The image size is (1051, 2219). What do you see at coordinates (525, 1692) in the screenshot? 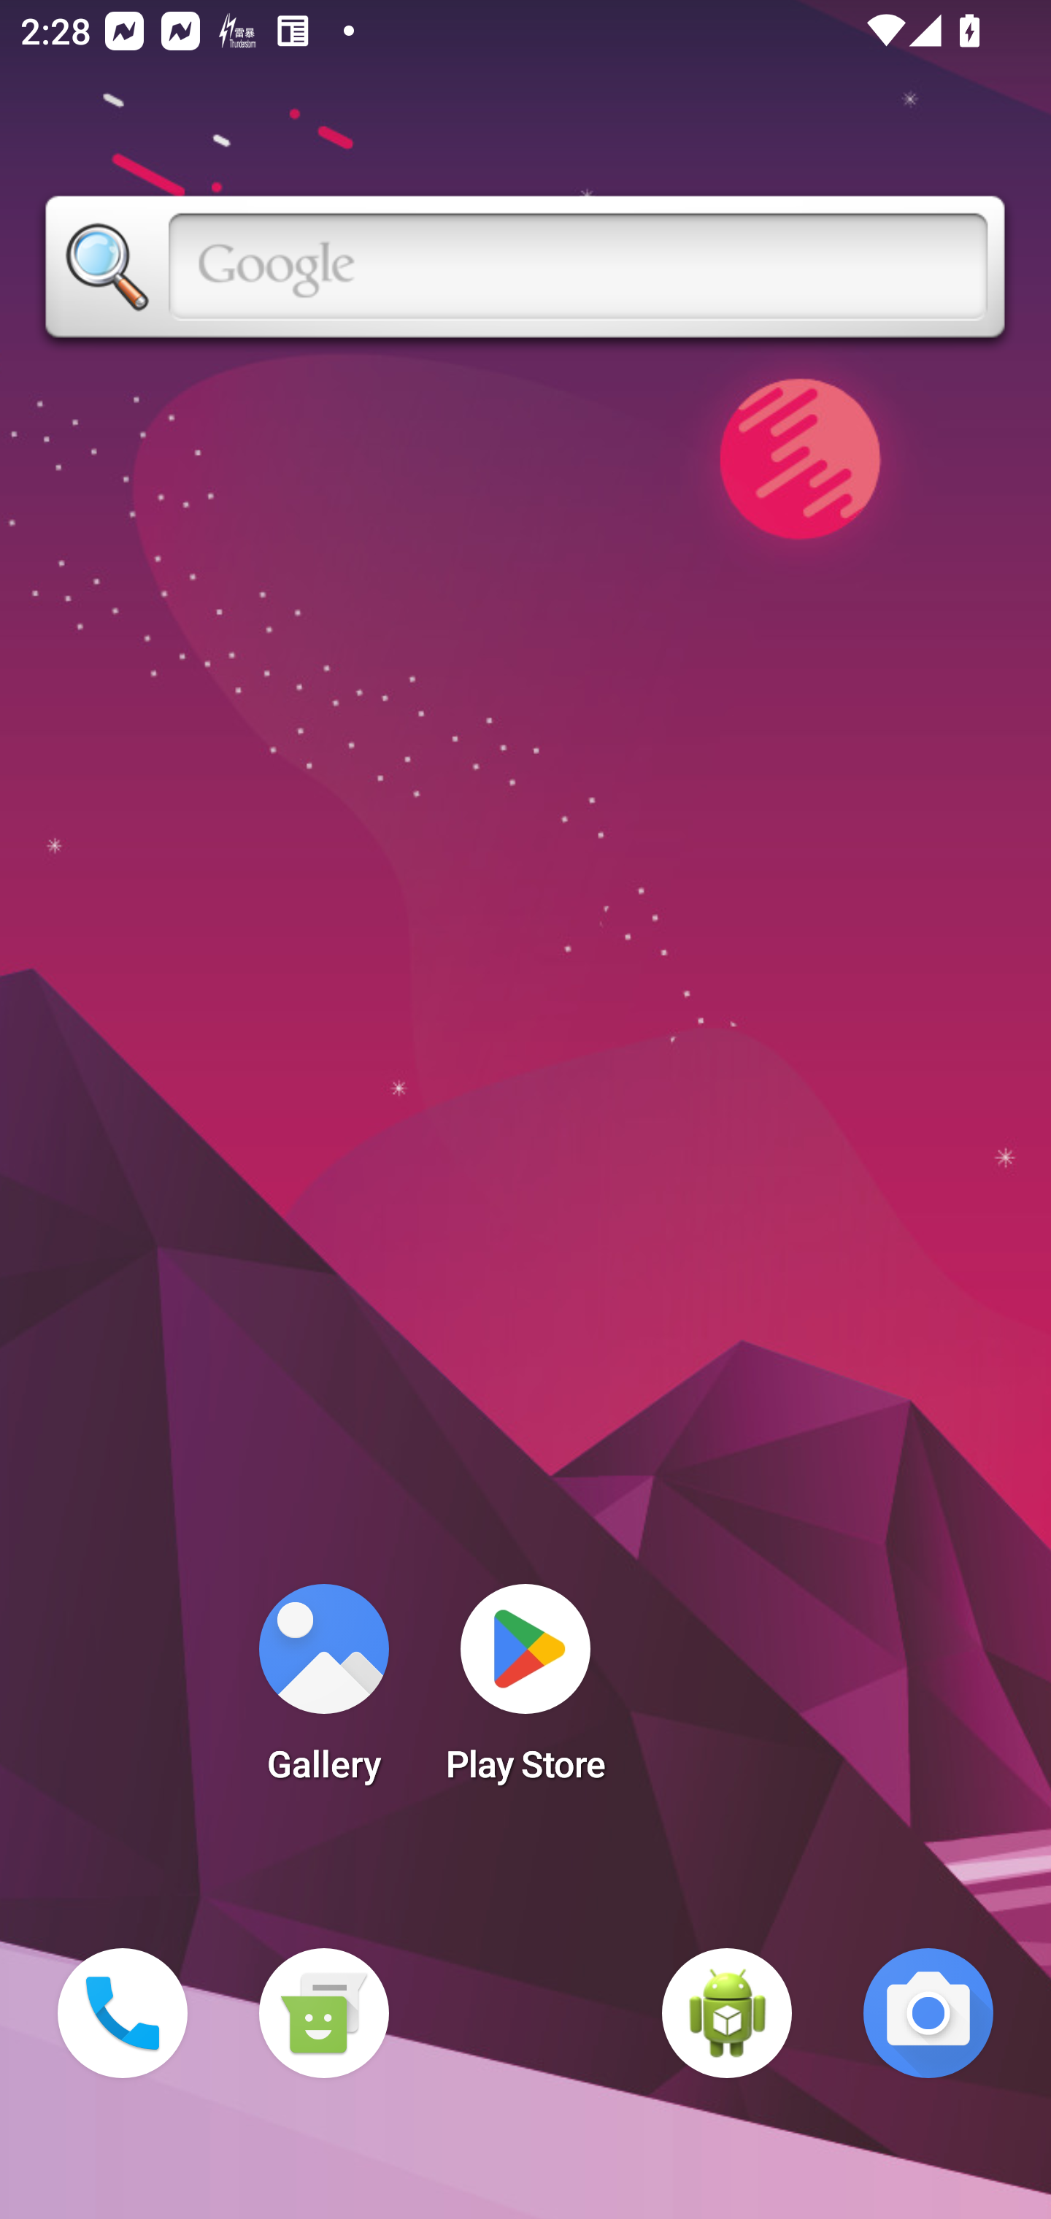
I see `Play Store` at bounding box center [525, 1692].